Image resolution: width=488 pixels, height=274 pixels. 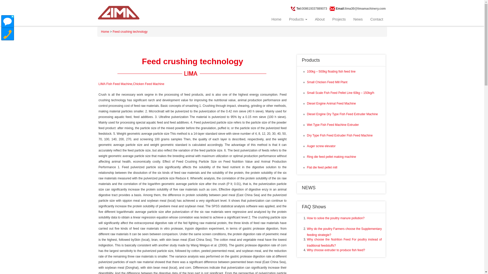 What do you see at coordinates (342, 114) in the screenshot?
I see `Diesel Engine Dry Type Fish Feed Extruder Machine` at bounding box center [342, 114].